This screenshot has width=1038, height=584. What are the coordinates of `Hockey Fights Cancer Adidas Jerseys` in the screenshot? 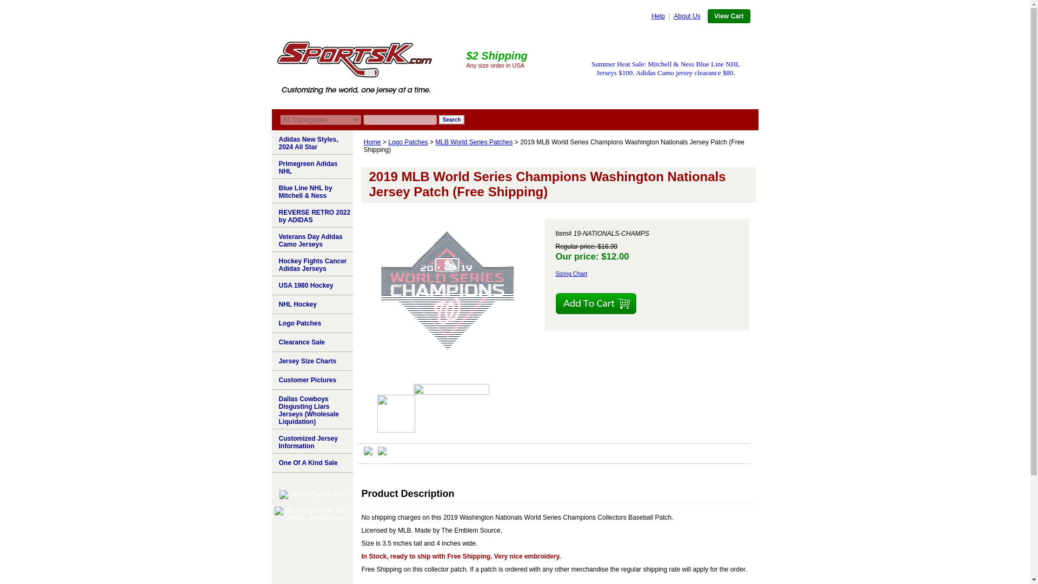 It's located at (311, 264).